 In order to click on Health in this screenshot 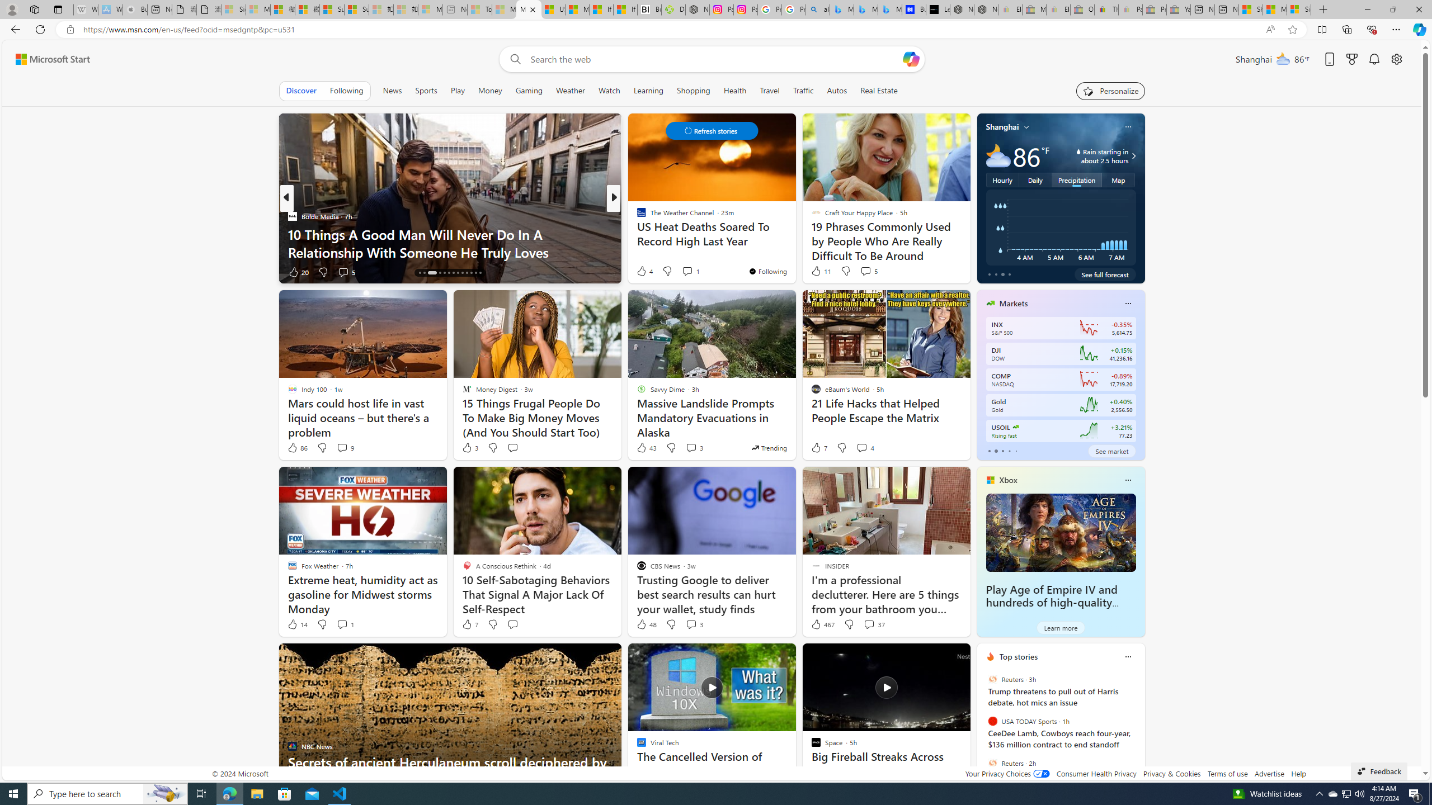, I will do `click(734, 91)`.